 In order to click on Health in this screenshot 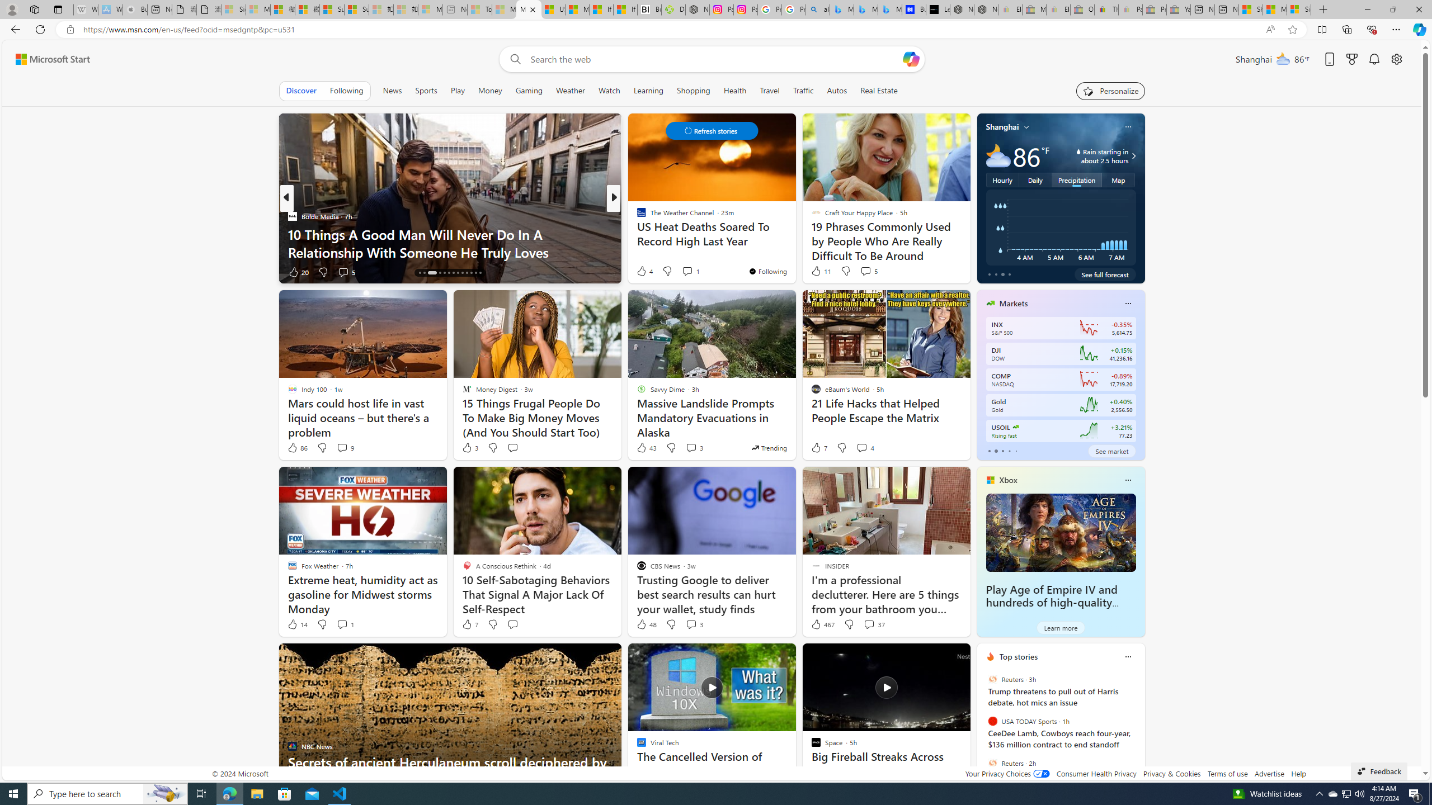, I will do `click(734, 91)`.